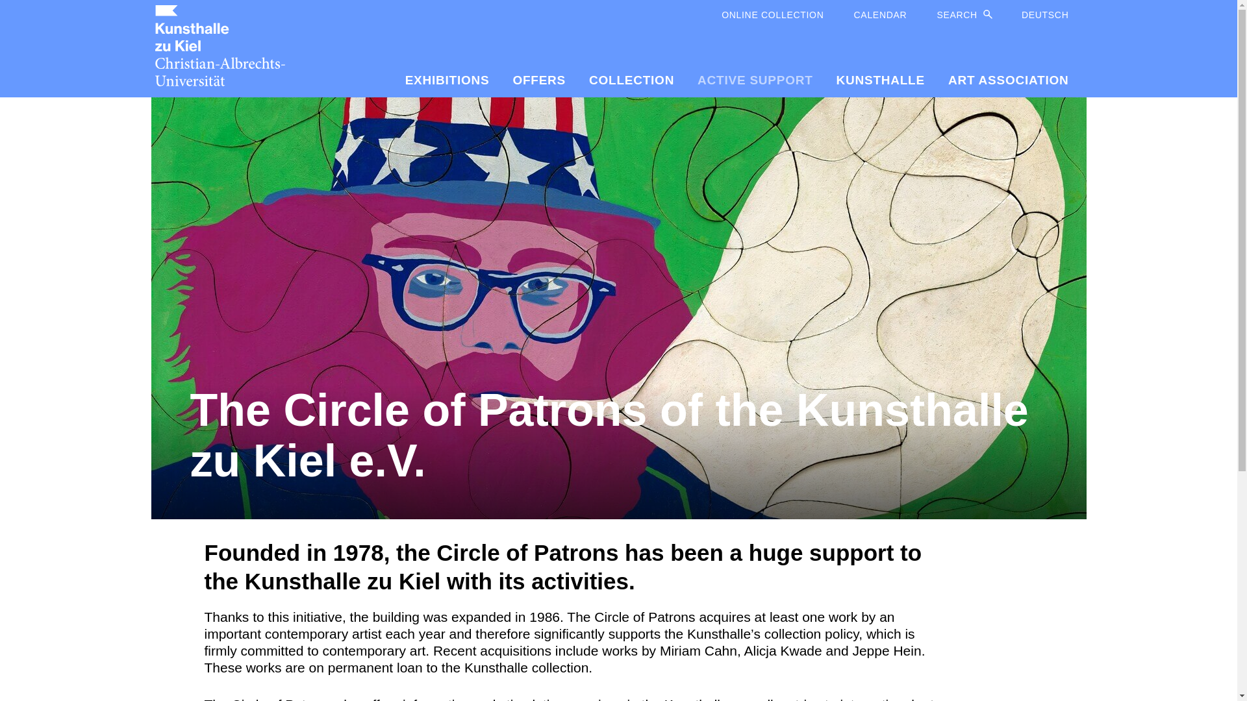 The image size is (1247, 701). I want to click on ACTIVE SUPPORT, so click(755, 80).